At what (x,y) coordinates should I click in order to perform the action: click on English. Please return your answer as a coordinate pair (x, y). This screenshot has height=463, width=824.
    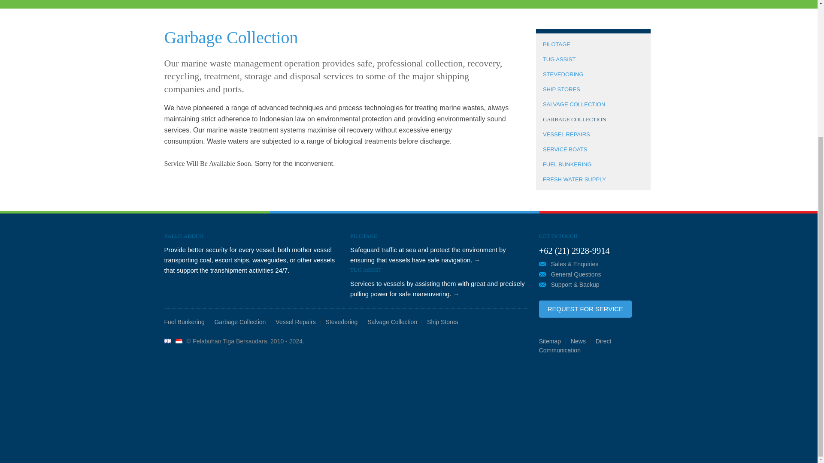
    Looking at the image, I should click on (167, 341).